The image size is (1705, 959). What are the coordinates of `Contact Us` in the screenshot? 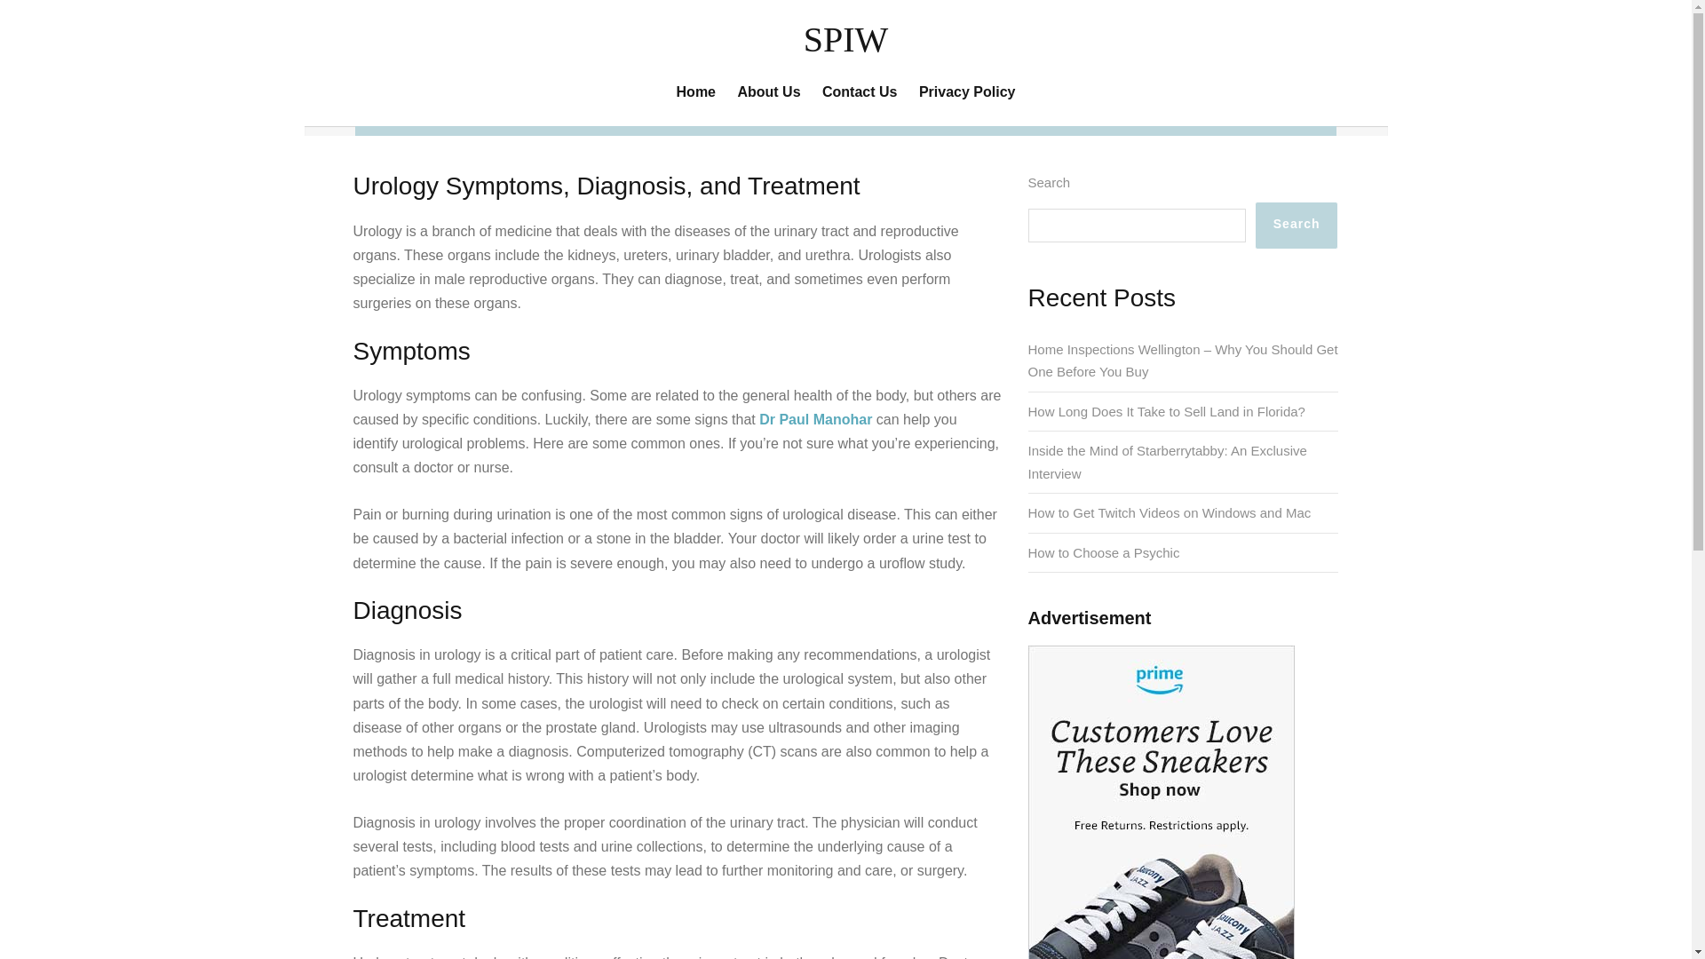 It's located at (860, 91).